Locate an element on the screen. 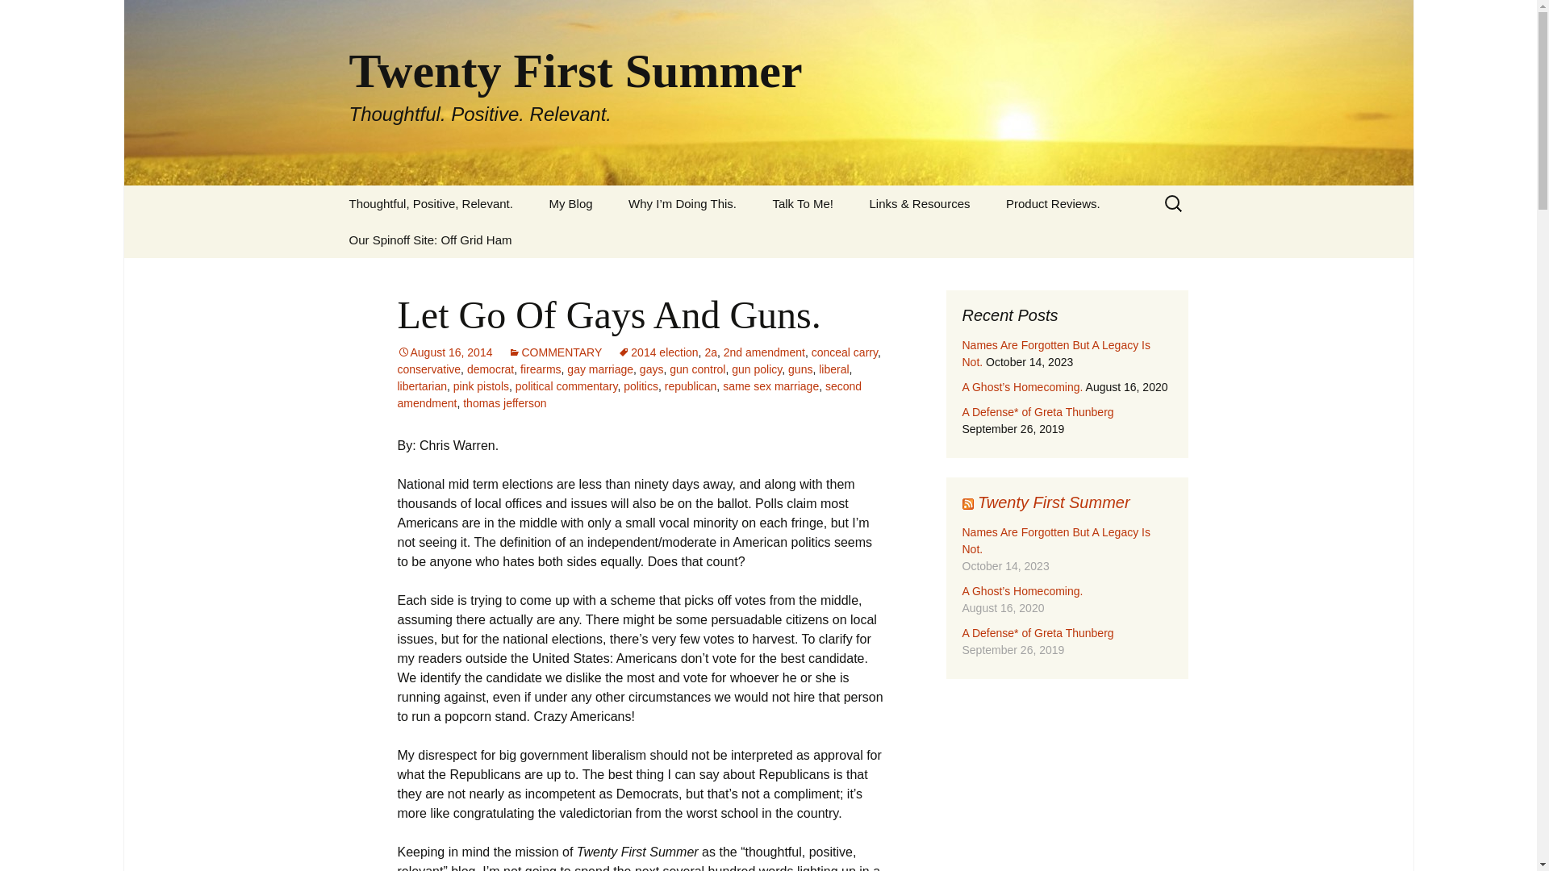  2014 election is located at coordinates (658, 352).